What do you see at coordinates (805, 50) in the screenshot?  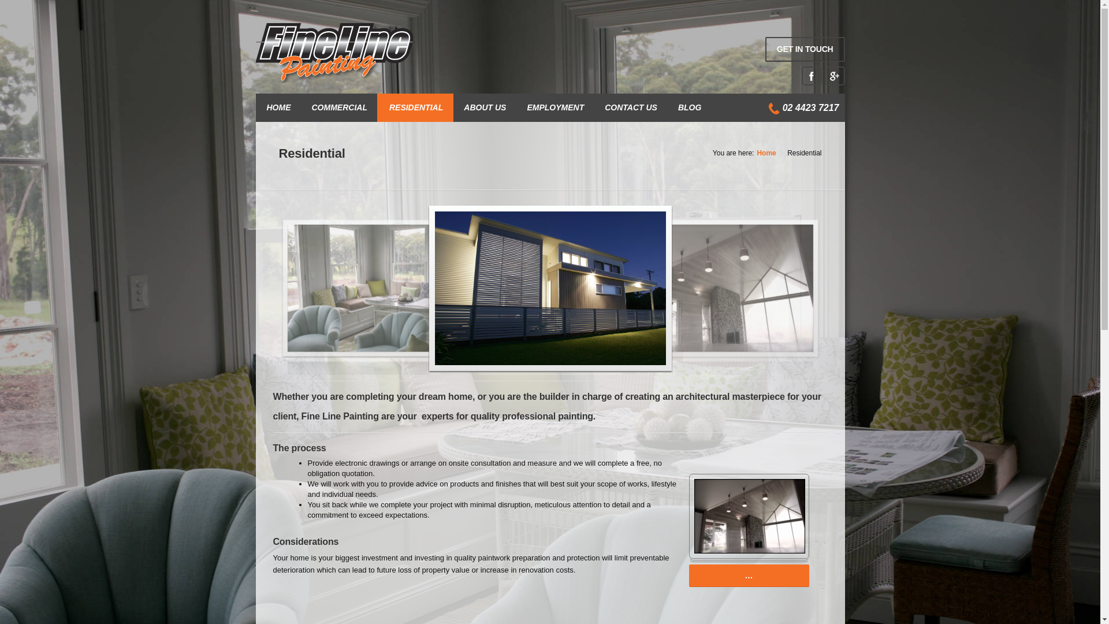 I see `GET IN TOUCH` at bounding box center [805, 50].